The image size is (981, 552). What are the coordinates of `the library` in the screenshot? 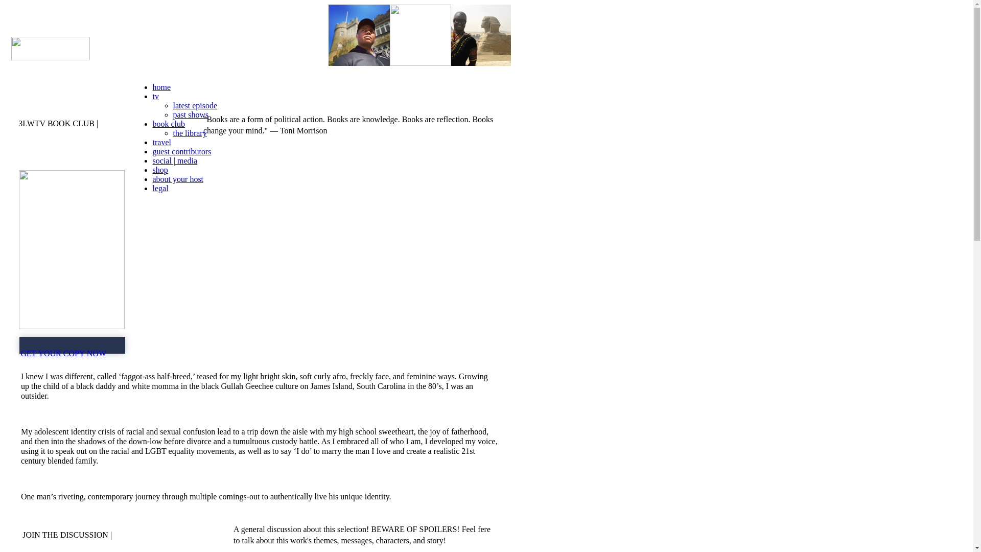 It's located at (190, 133).